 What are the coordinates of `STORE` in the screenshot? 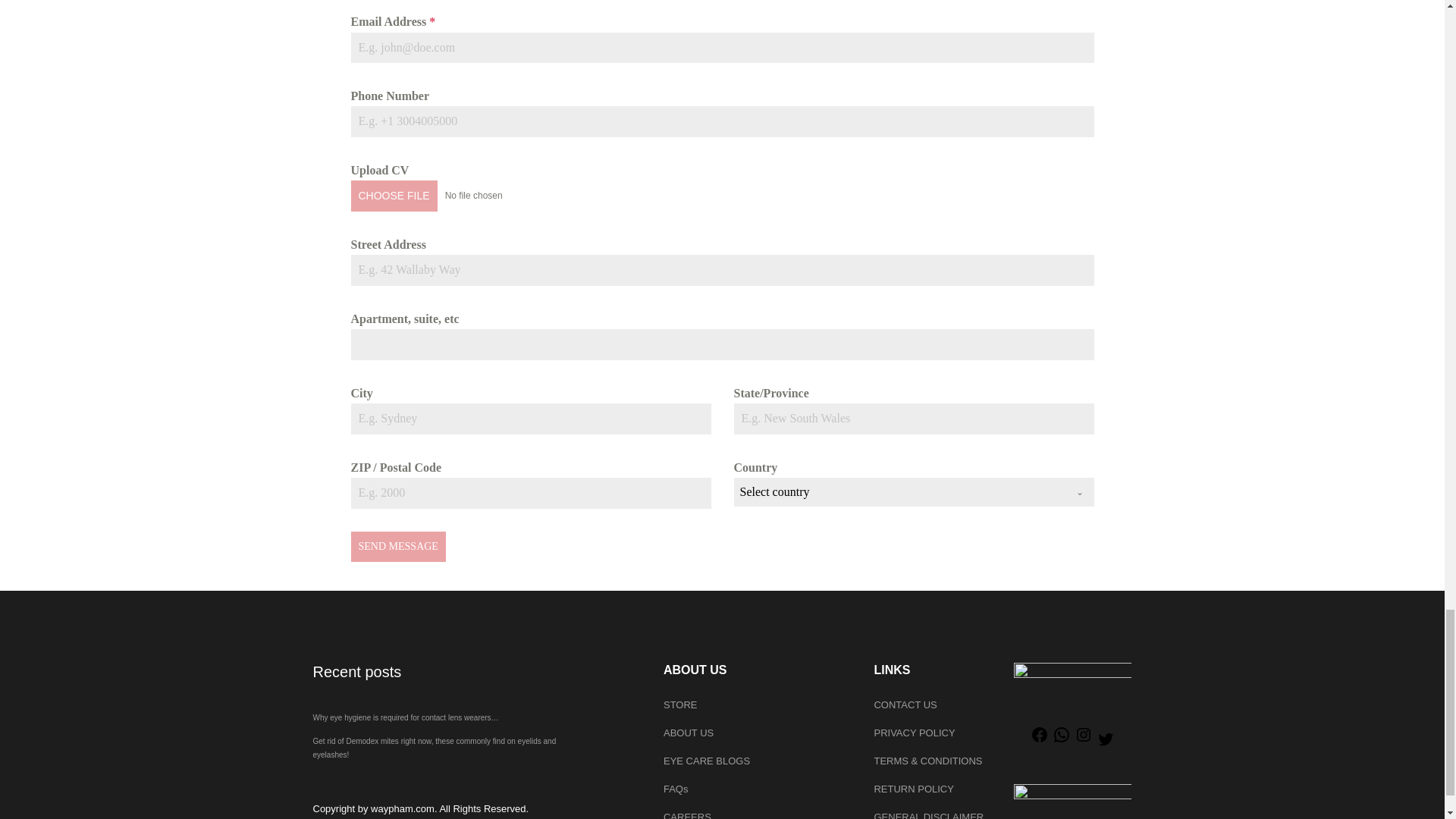 It's located at (758, 705).